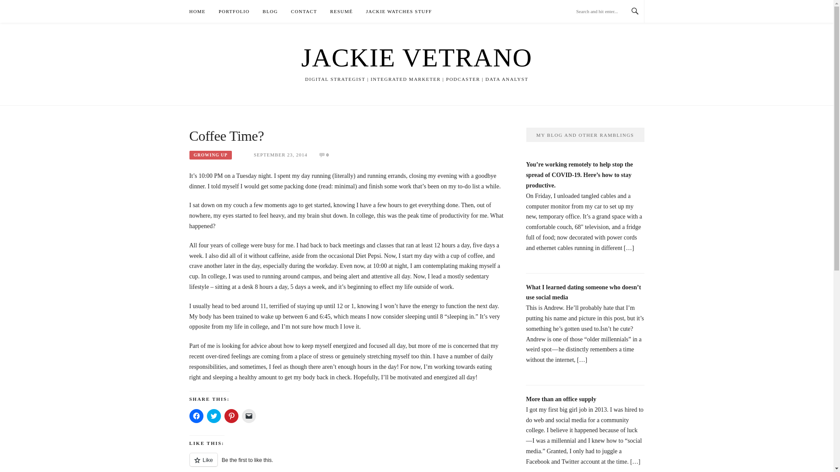 This screenshot has height=472, width=840. Describe the element at coordinates (213, 416) in the screenshot. I see `Click to share on Twitter` at that location.